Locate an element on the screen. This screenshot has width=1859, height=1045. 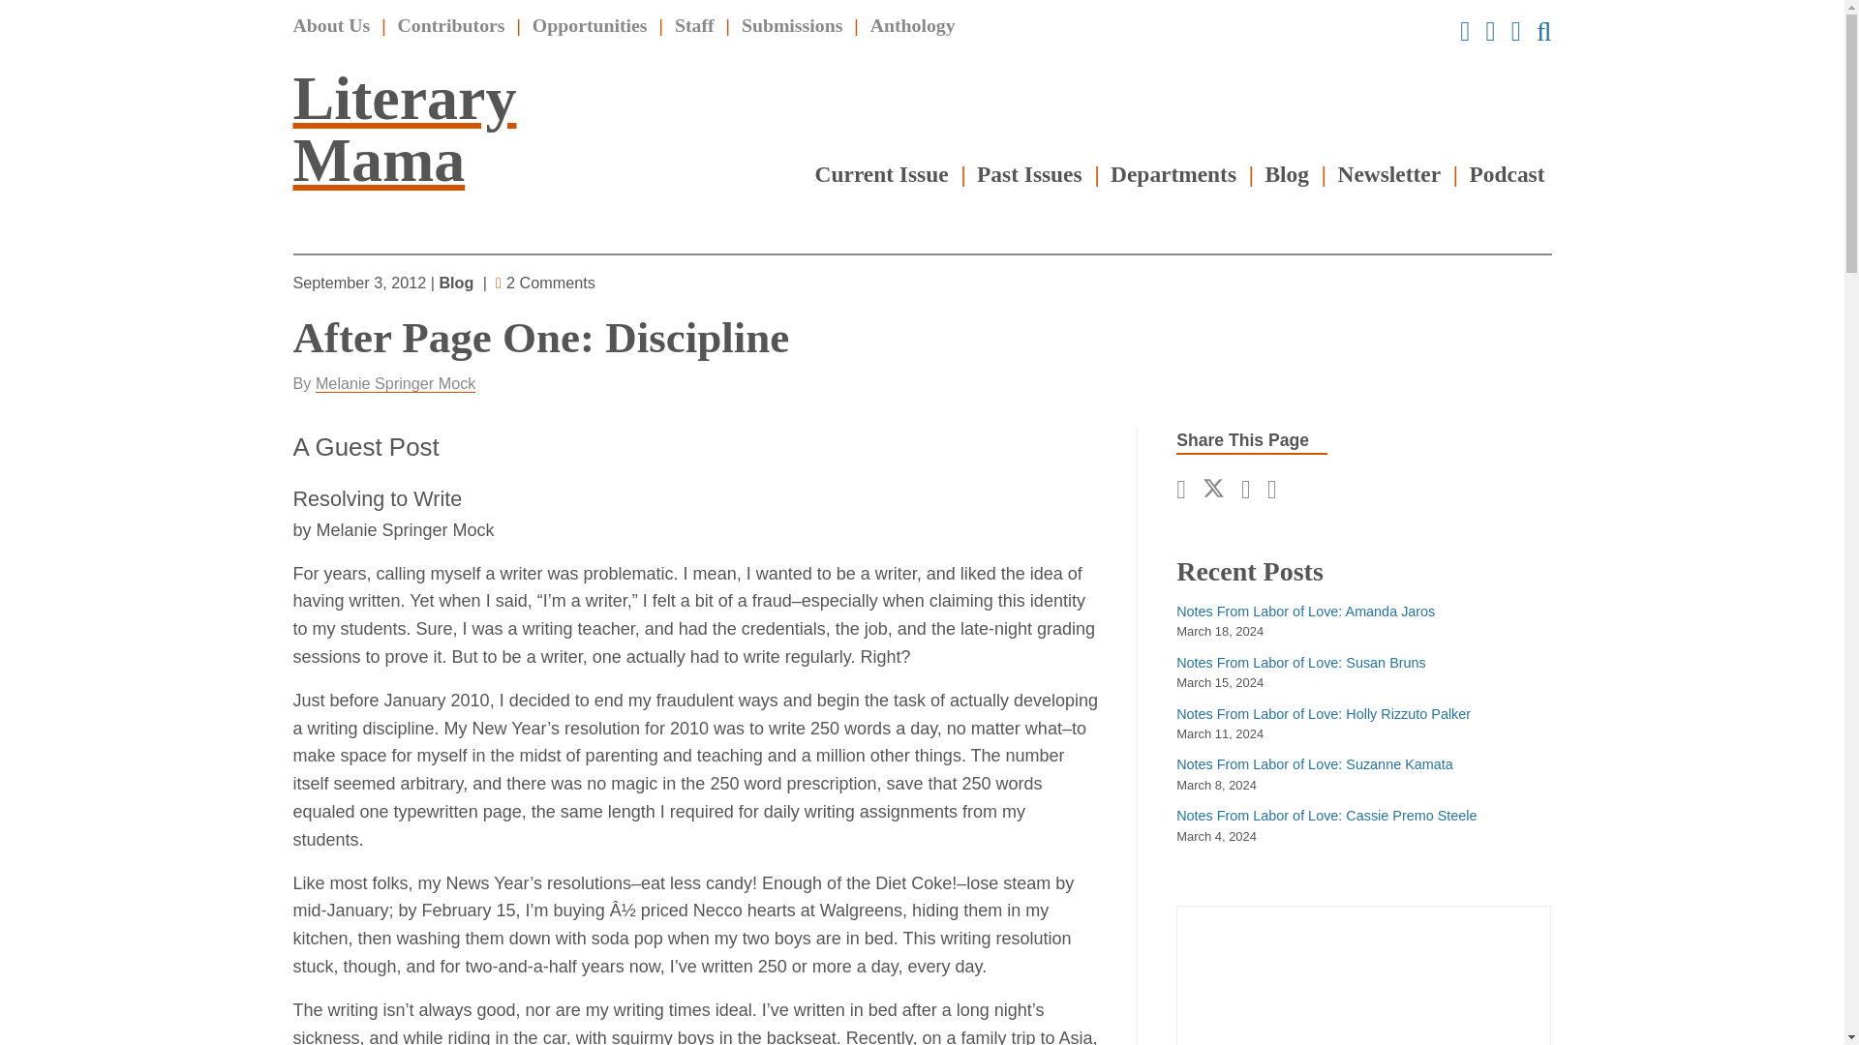
Share to X is located at coordinates (1219, 490).